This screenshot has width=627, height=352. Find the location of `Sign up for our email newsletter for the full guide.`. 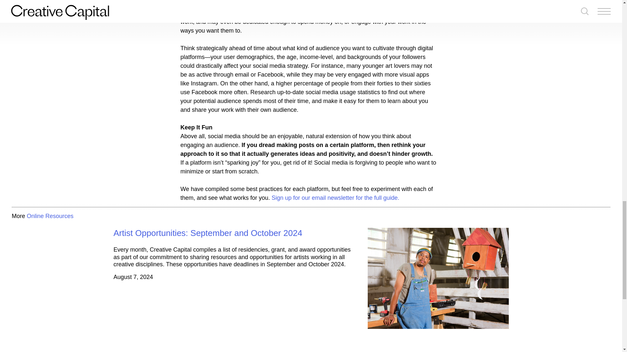

Sign up for our email newsletter for the full guide. is located at coordinates (335, 198).